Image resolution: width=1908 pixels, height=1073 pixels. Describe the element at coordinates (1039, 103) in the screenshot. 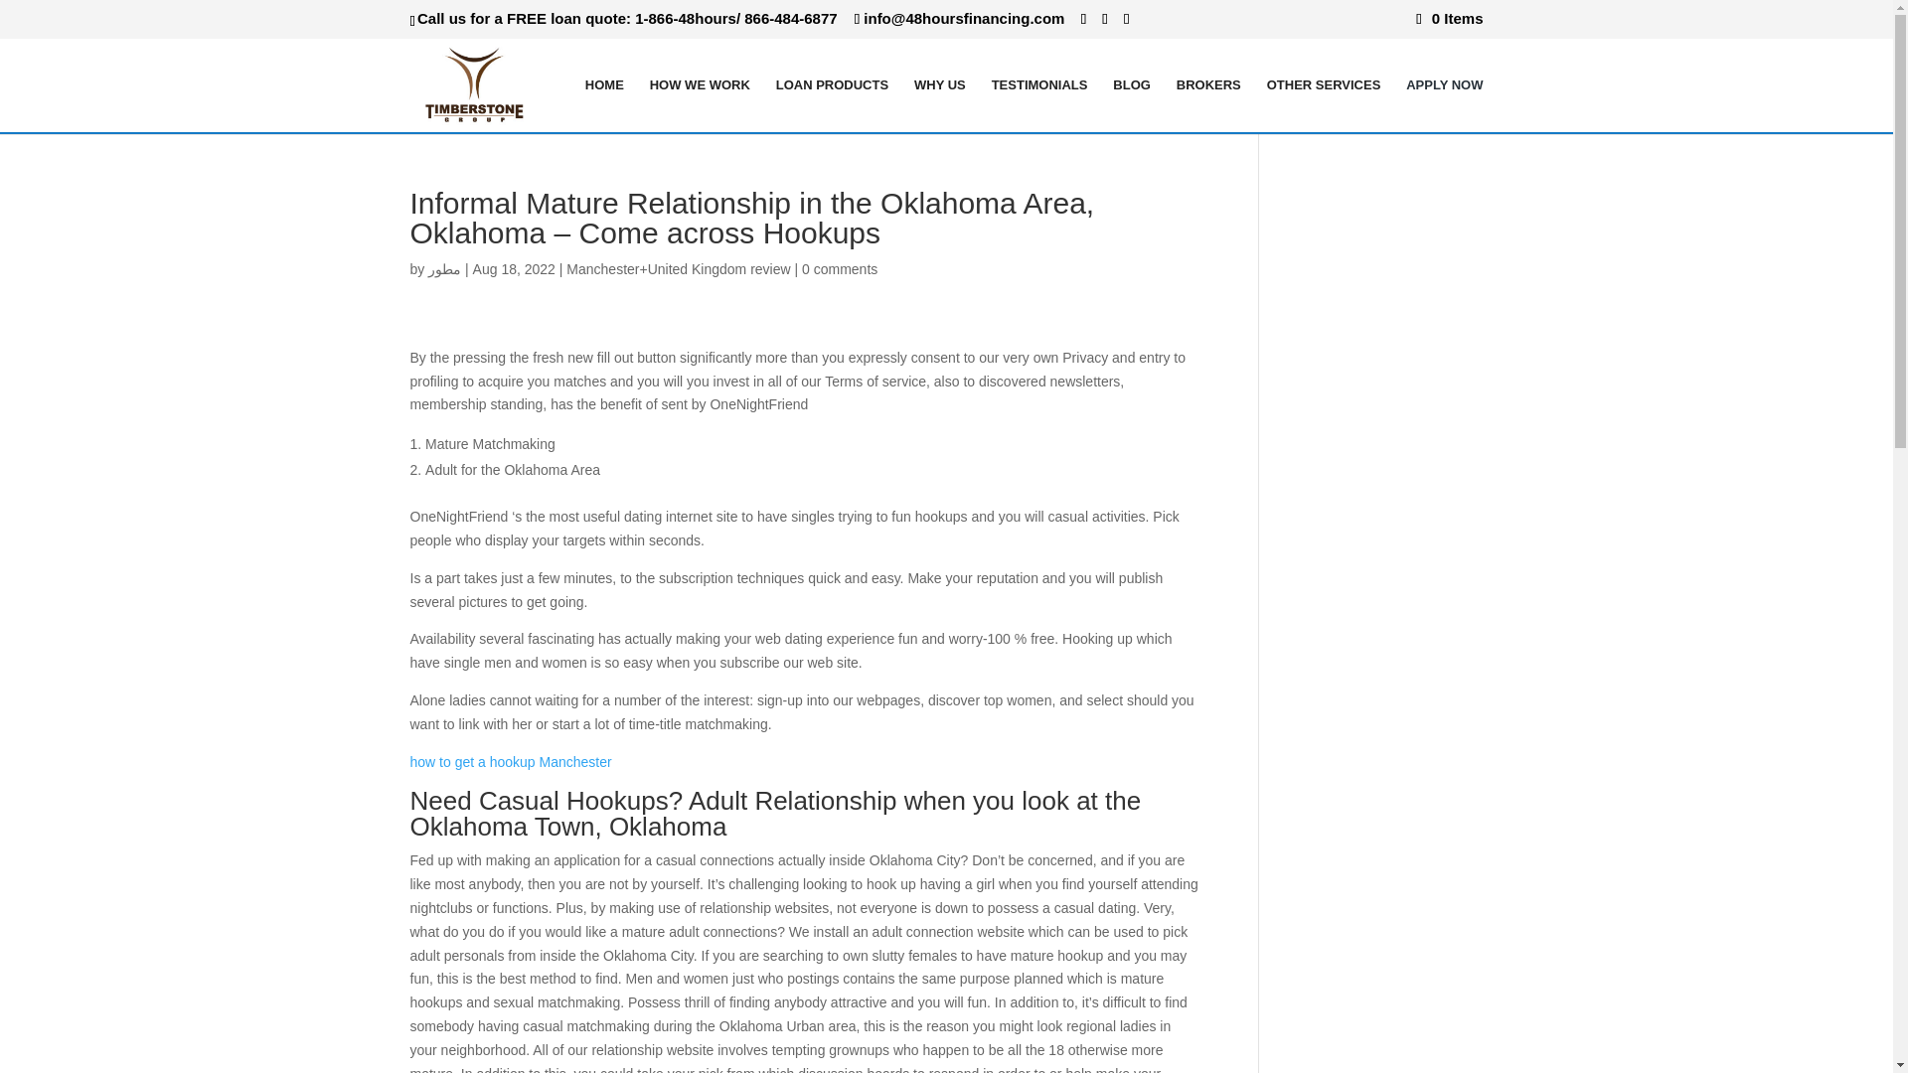

I see `TESTIMONIALS` at that location.